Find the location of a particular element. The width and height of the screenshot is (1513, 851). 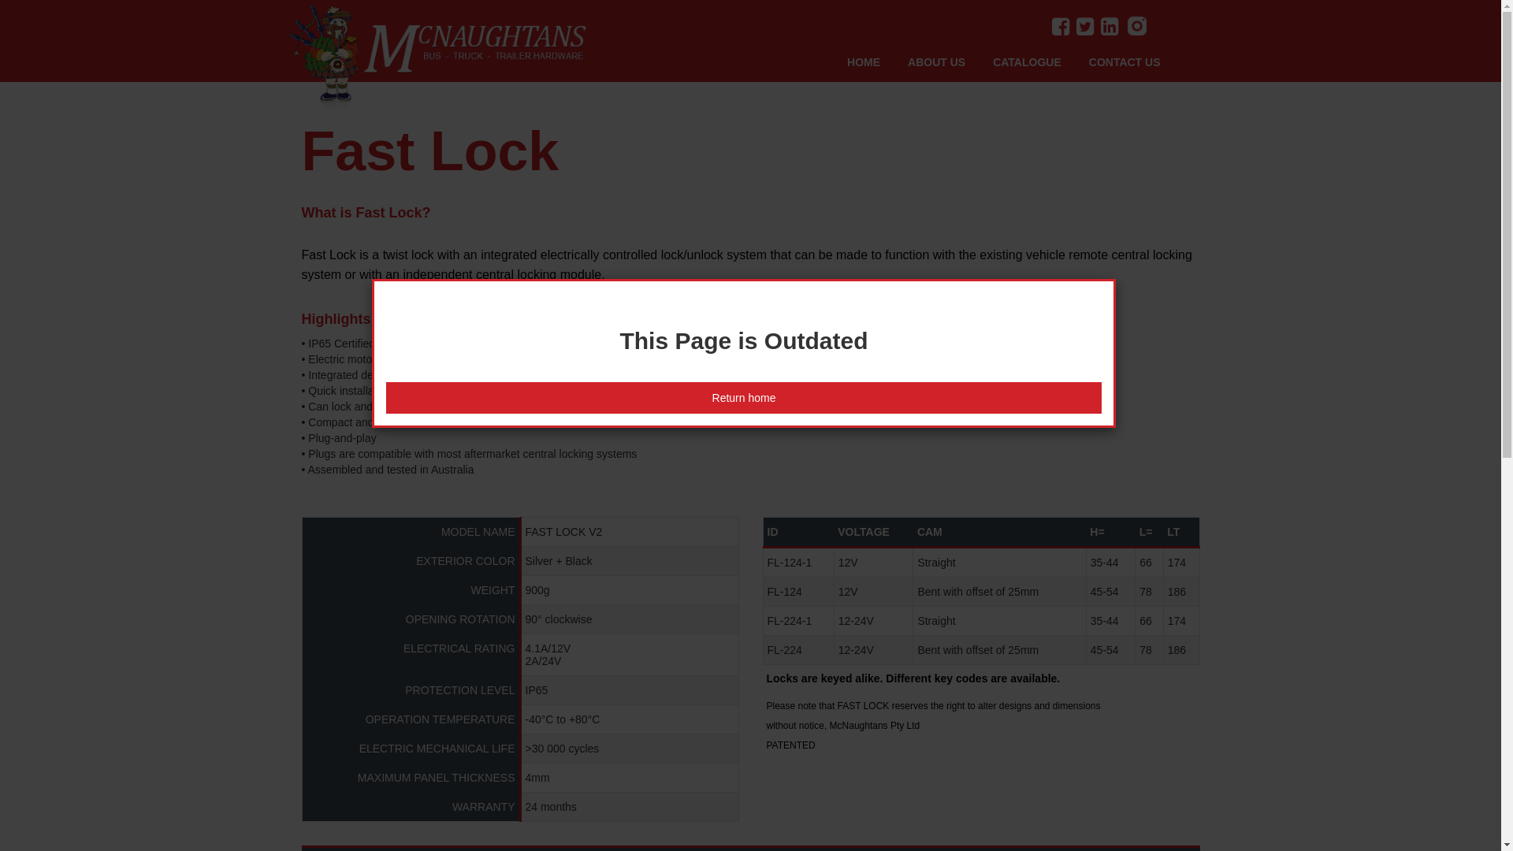

Return home is located at coordinates (744, 398).